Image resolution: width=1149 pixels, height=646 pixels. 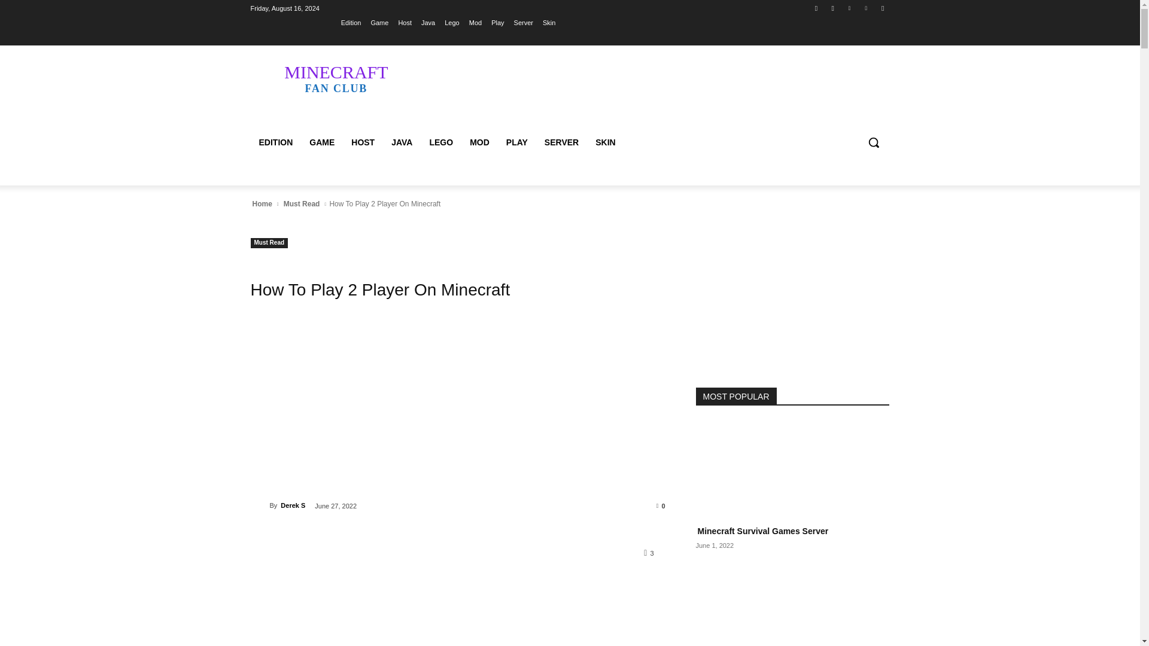 What do you see at coordinates (275, 142) in the screenshot?
I see `EDITION` at bounding box center [275, 142].